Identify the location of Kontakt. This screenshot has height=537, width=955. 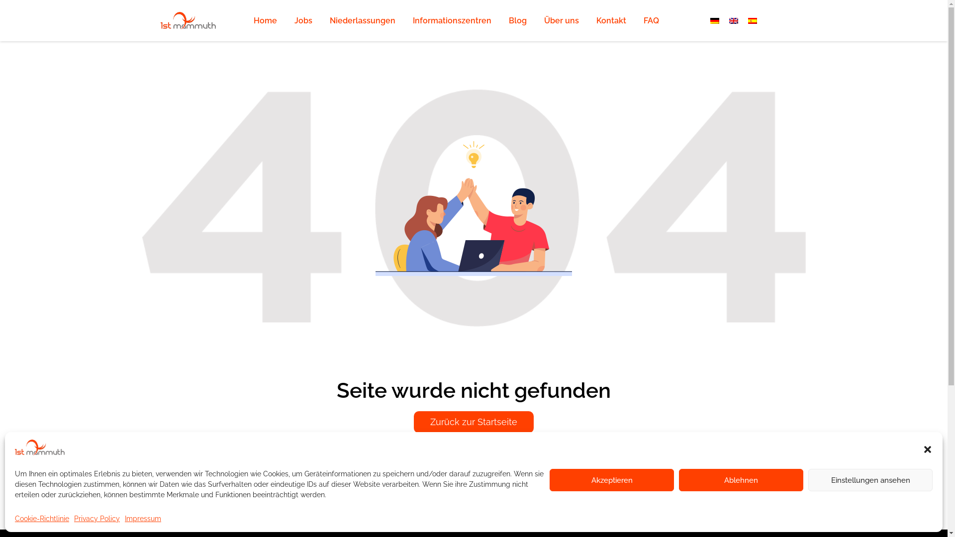
(611, 21).